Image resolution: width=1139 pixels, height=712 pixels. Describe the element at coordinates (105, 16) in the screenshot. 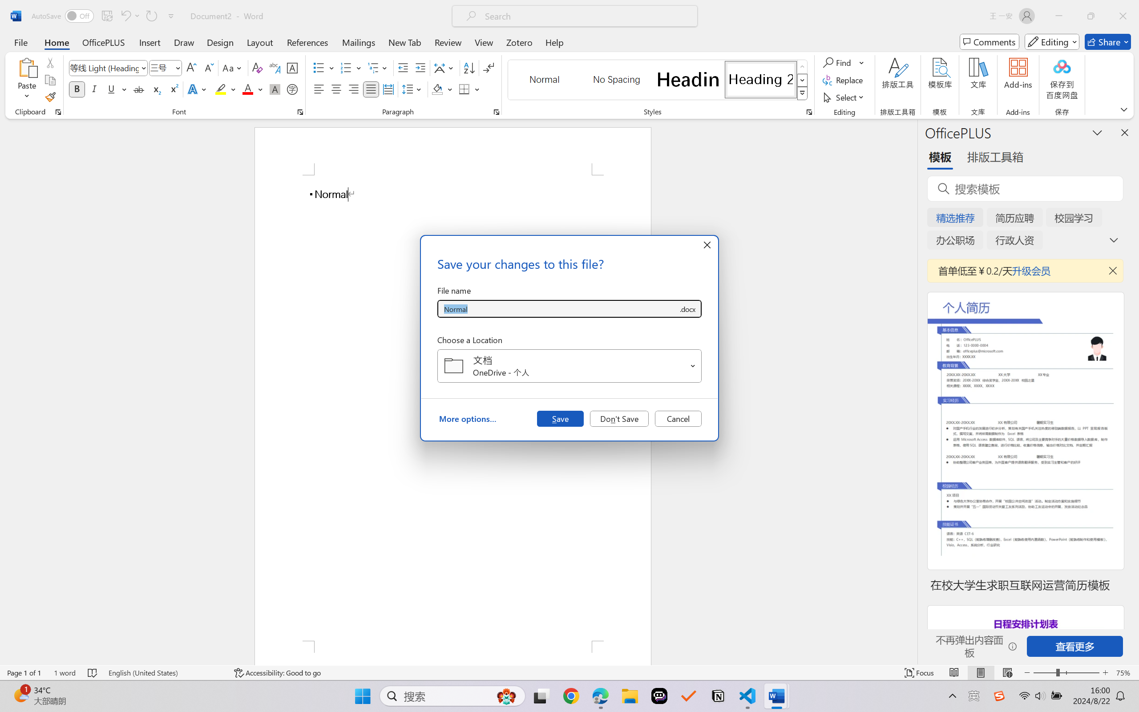

I see `Quick Access Toolbar` at that location.